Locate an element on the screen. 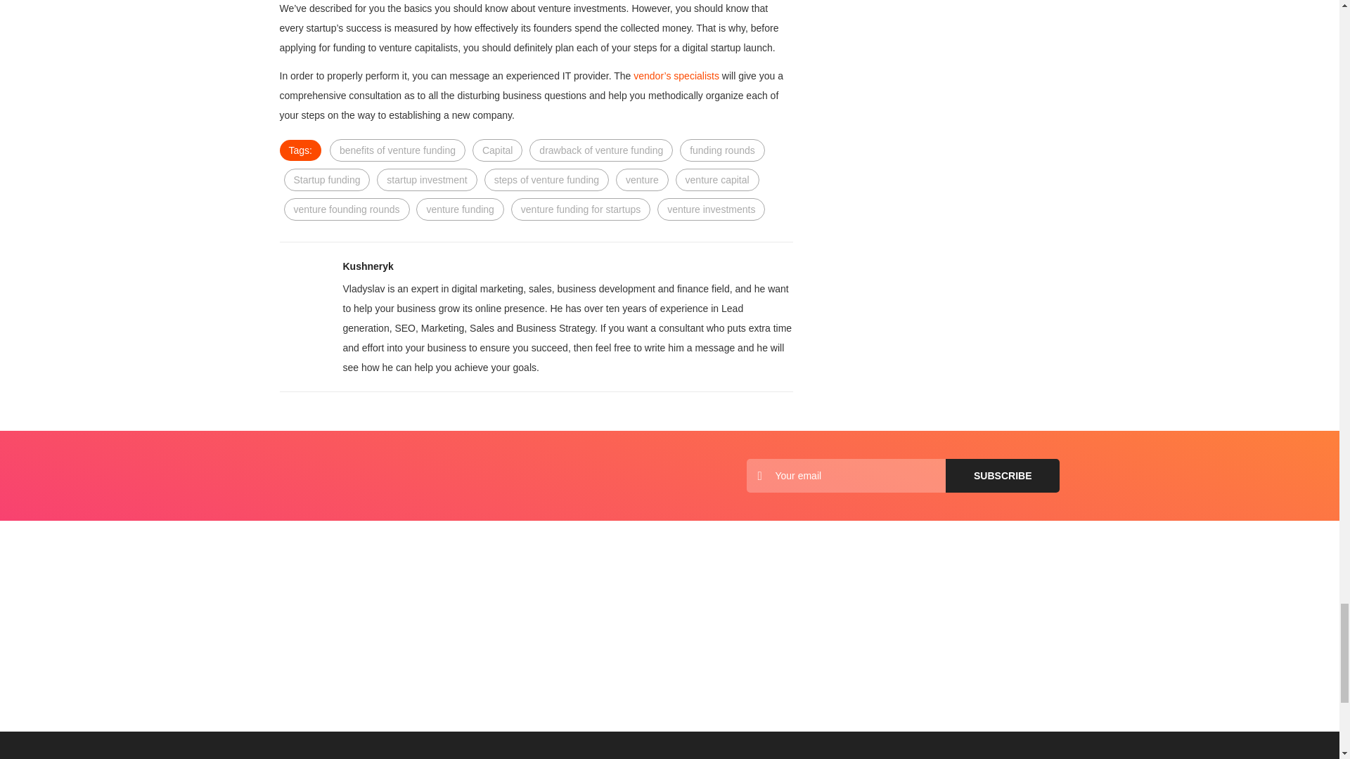 Image resolution: width=1350 pixels, height=759 pixels. venture capital is located at coordinates (717, 180).